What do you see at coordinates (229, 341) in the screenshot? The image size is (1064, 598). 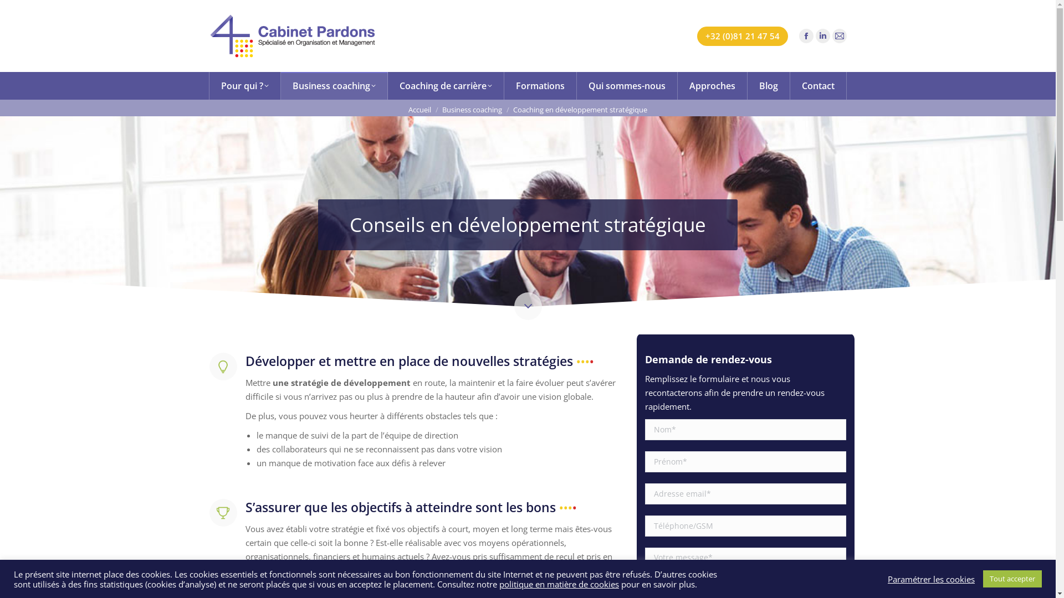 I see `Accueil` at bounding box center [229, 341].